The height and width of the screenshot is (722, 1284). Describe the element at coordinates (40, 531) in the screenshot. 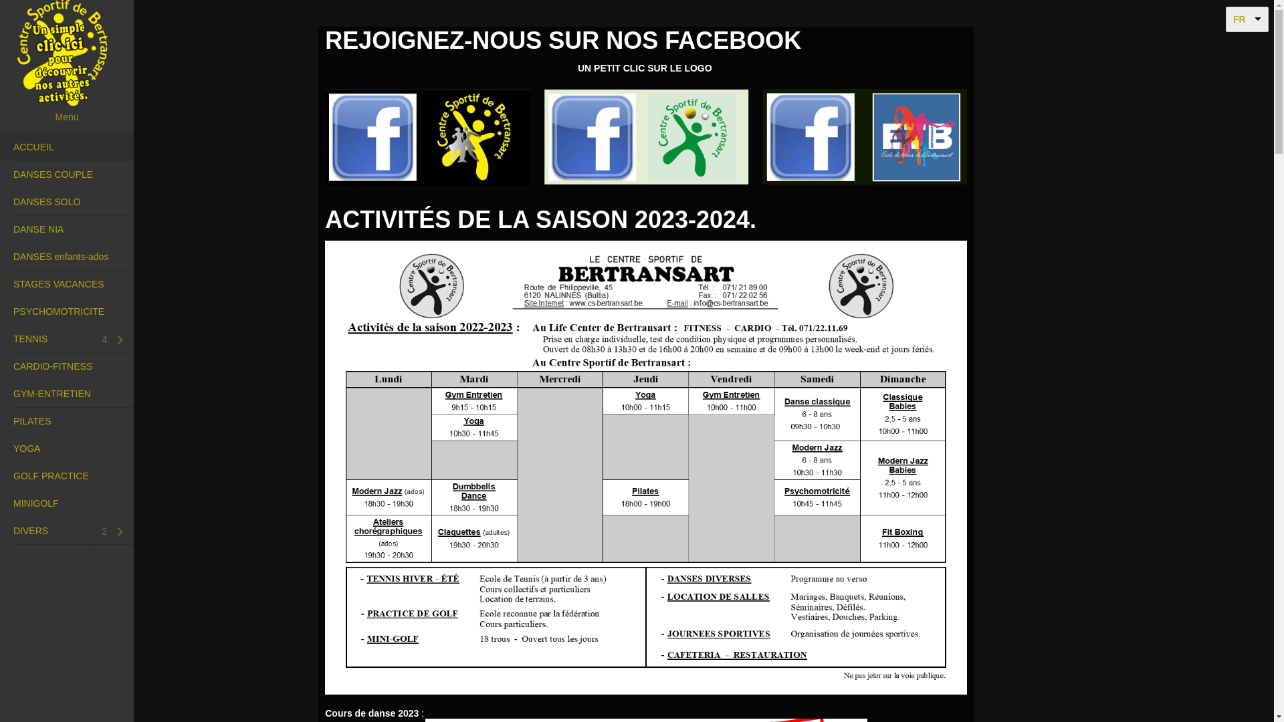

I see `DIVERS` at that location.